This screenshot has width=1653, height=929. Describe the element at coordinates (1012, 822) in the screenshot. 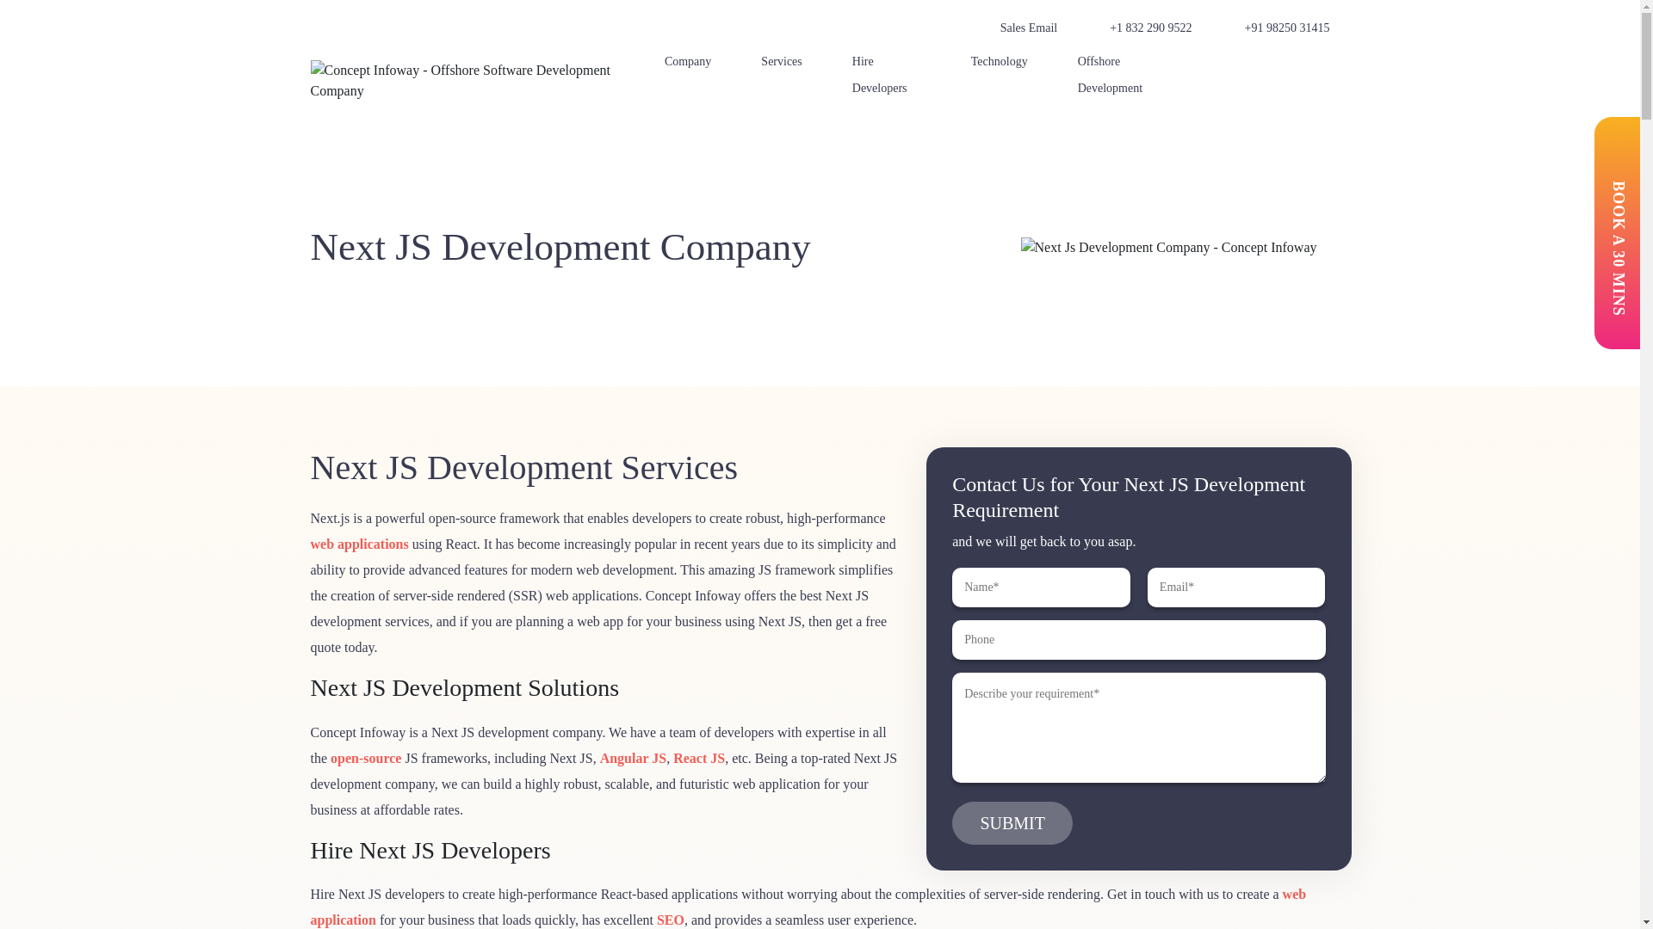

I see `Submit` at that location.